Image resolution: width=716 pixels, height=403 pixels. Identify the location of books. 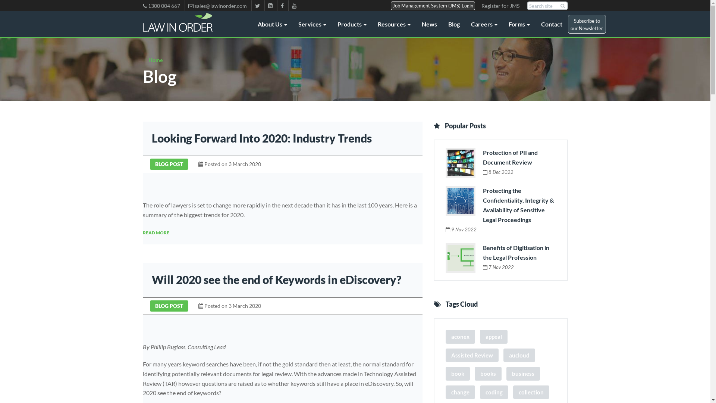
(488, 374).